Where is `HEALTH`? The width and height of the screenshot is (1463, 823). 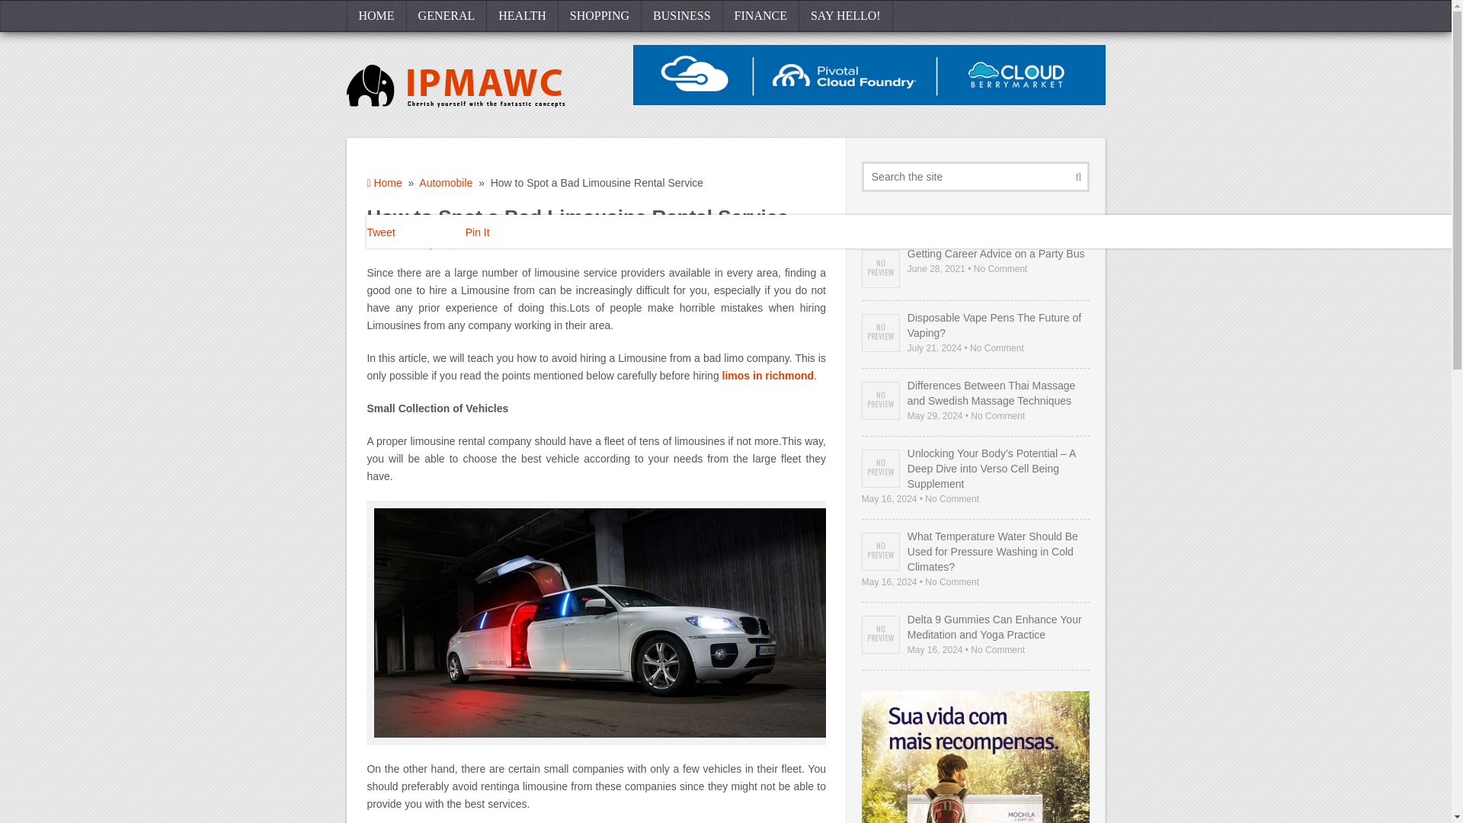 HEALTH is located at coordinates (523, 16).